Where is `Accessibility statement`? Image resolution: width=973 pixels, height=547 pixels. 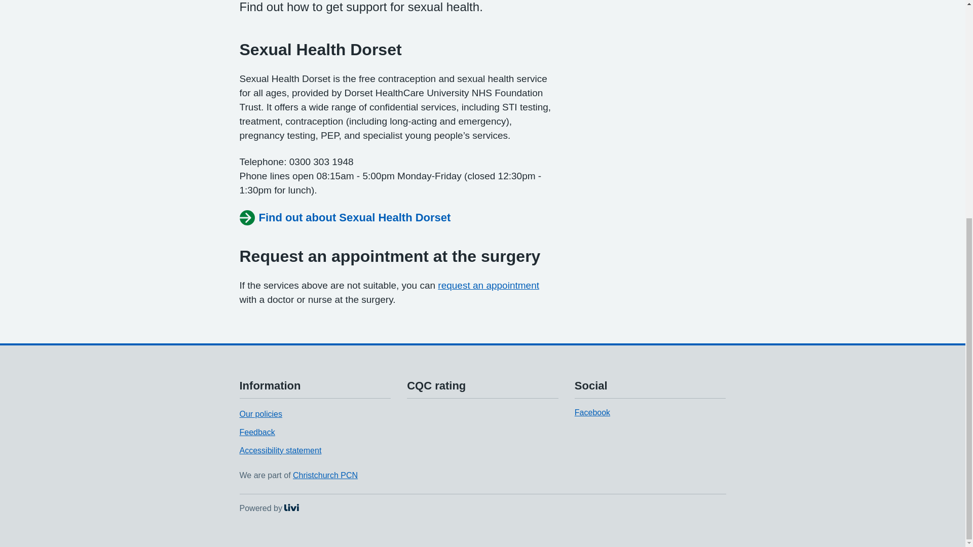 Accessibility statement is located at coordinates (269, 507).